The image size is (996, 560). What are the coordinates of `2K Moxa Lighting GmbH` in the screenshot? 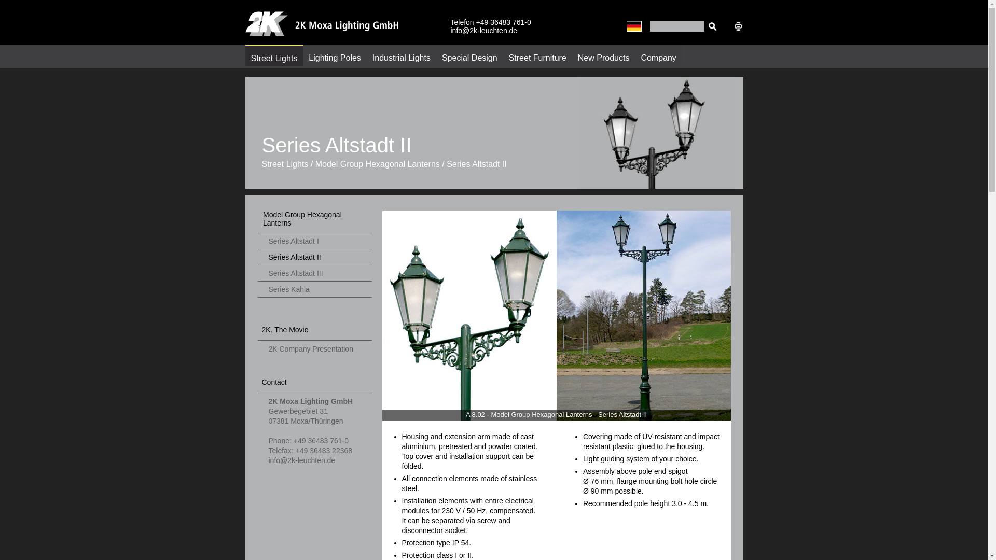 It's located at (322, 33).